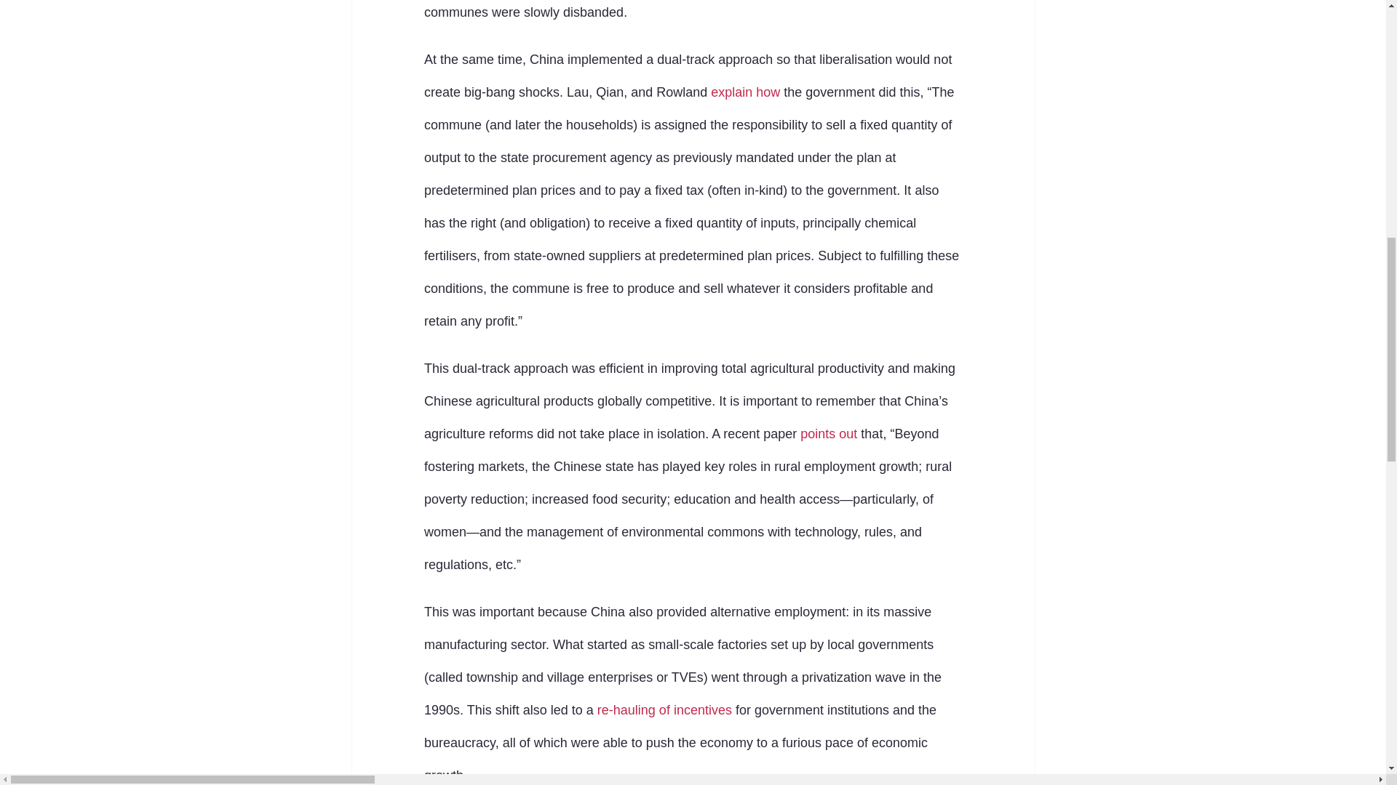 The image size is (1397, 785). Describe the element at coordinates (745, 92) in the screenshot. I see `explain how` at that location.